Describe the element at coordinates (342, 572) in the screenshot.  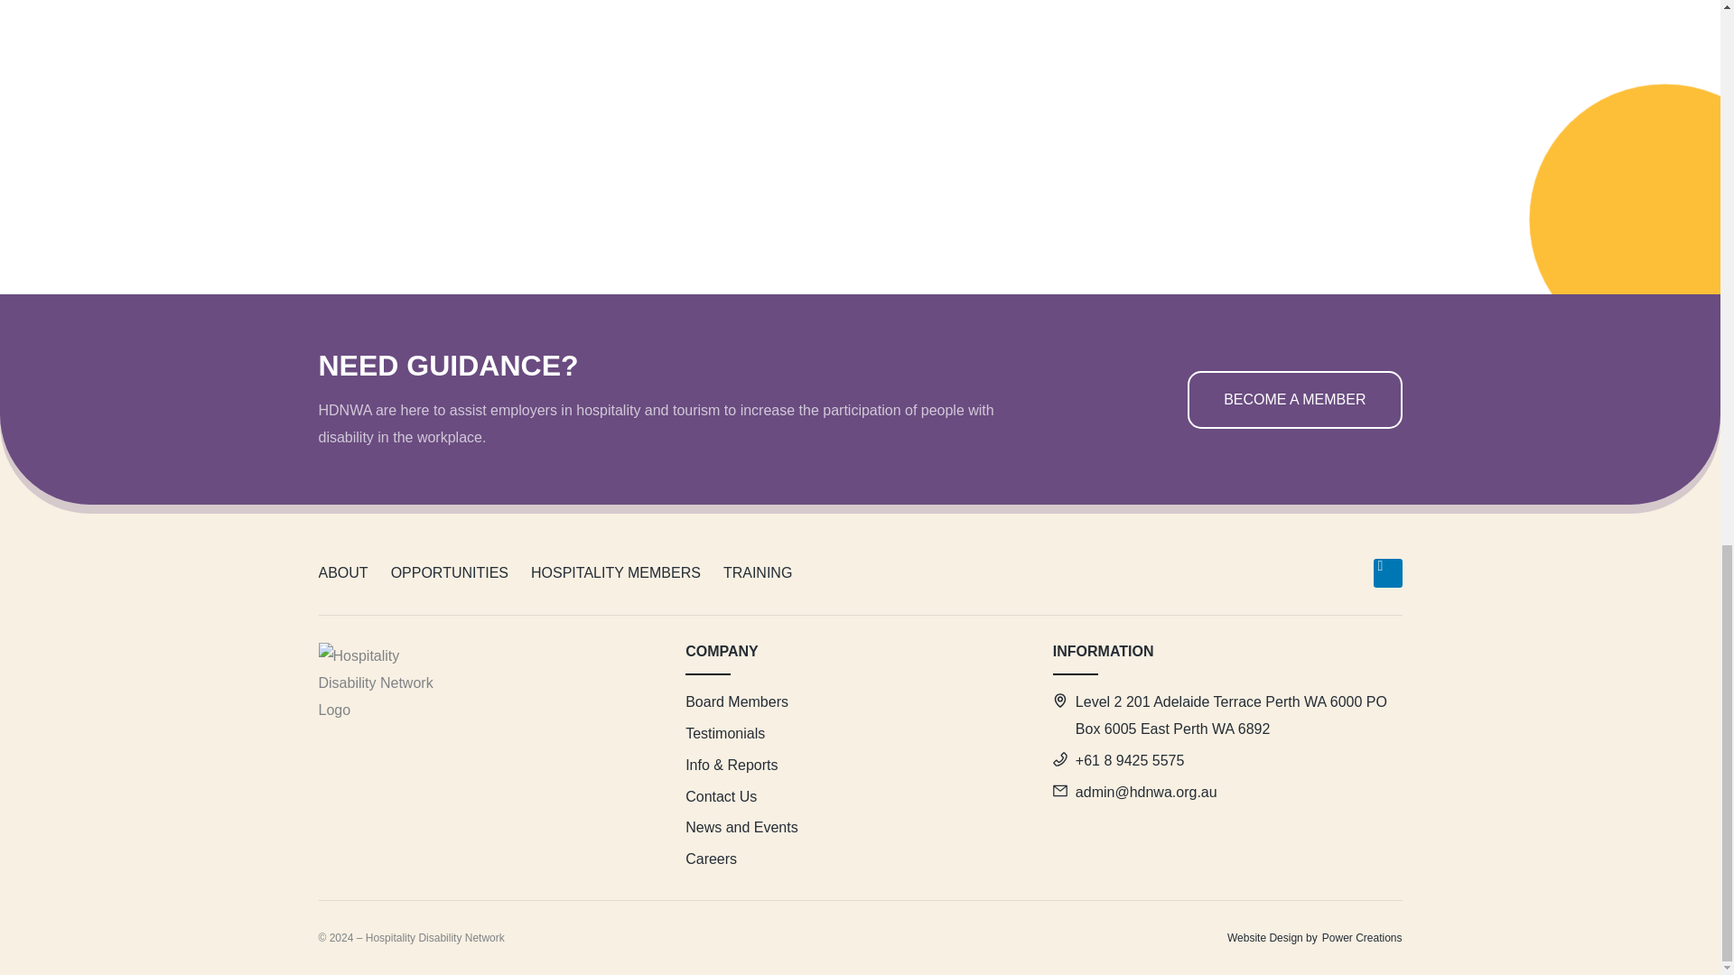
I see `ABOUT` at that location.